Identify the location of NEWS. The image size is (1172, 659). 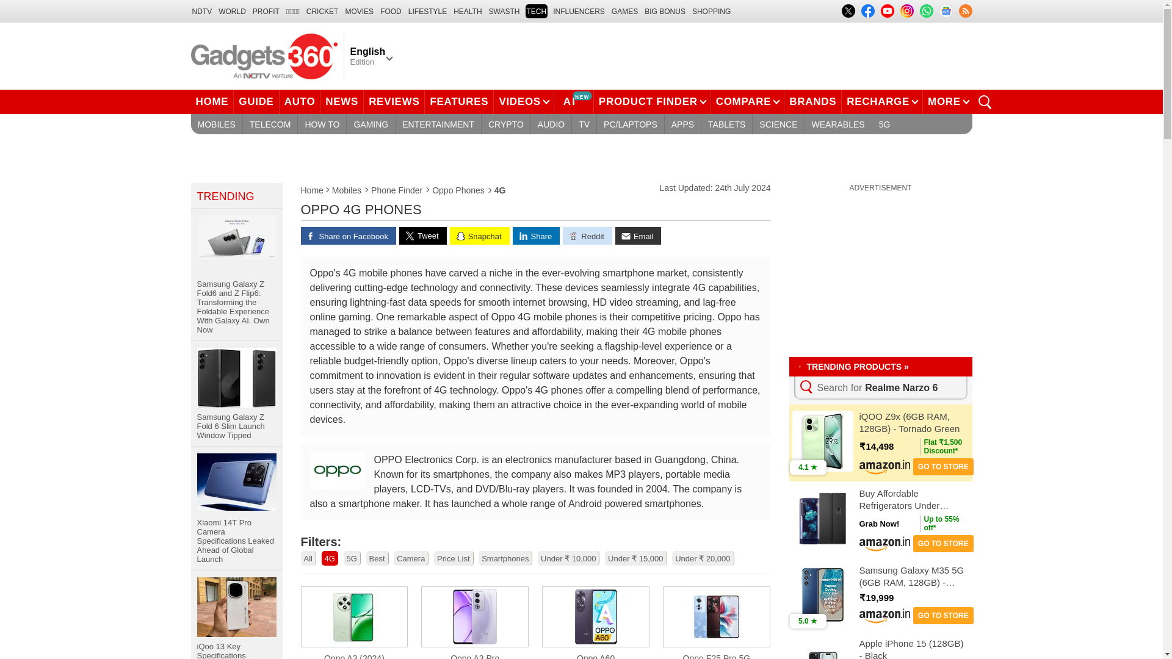
(342, 101).